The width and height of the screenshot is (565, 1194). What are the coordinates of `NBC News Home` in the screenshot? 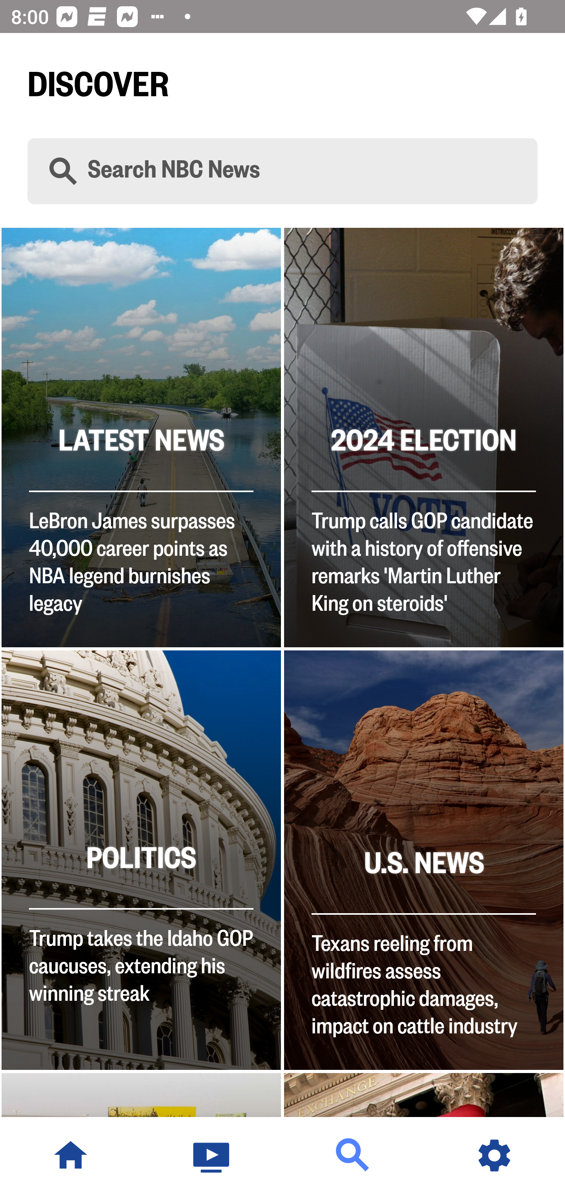 It's located at (71, 1156).